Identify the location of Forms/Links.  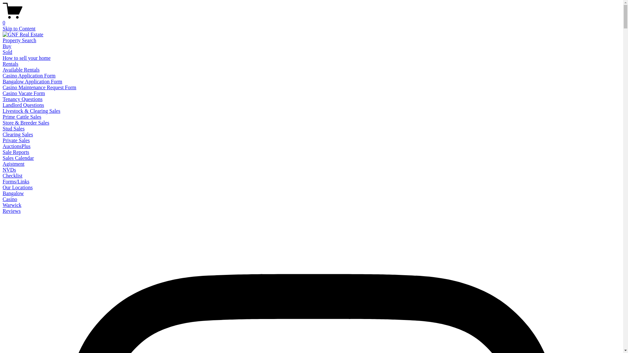
(16, 182).